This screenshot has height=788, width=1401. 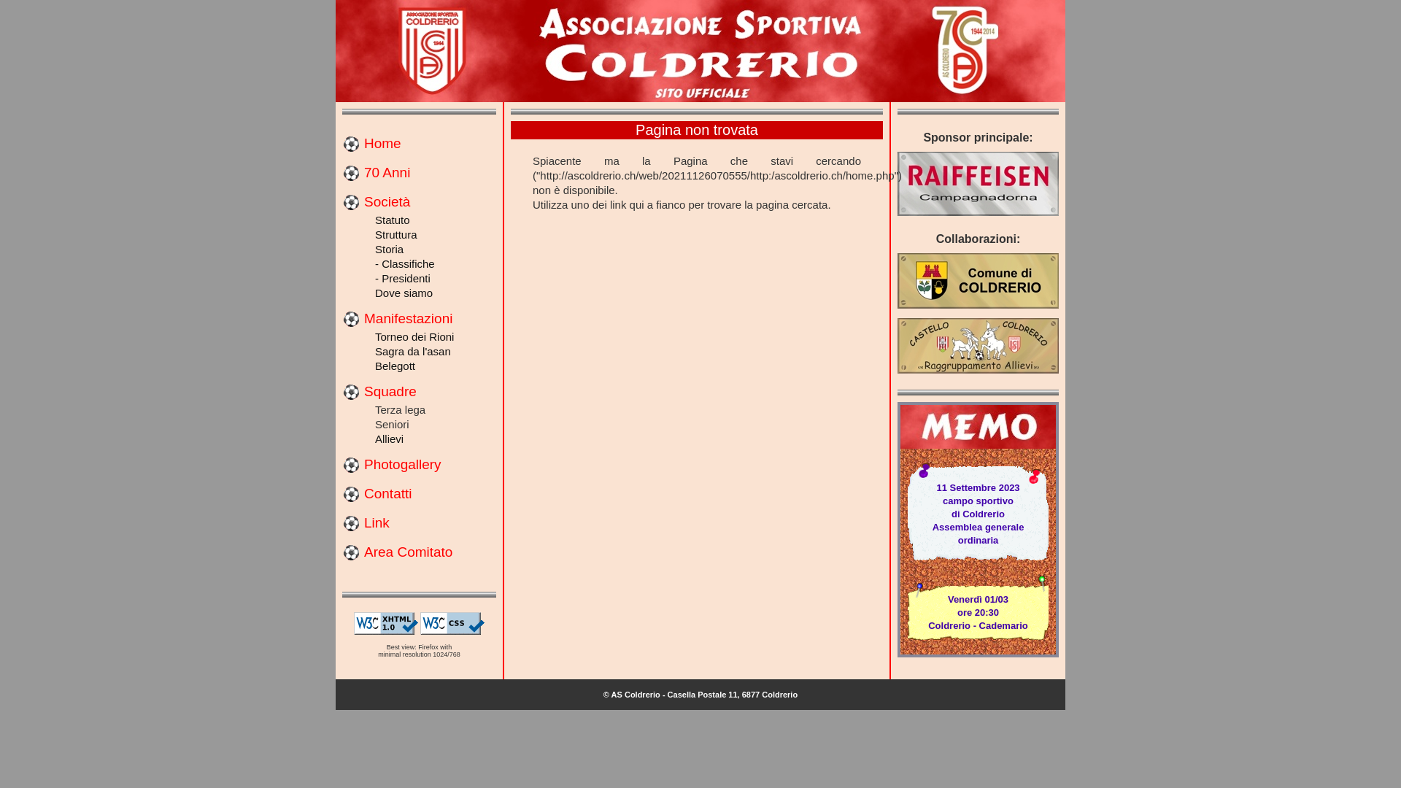 What do you see at coordinates (395, 366) in the screenshot?
I see `Belegott` at bounding box center [395, 366].